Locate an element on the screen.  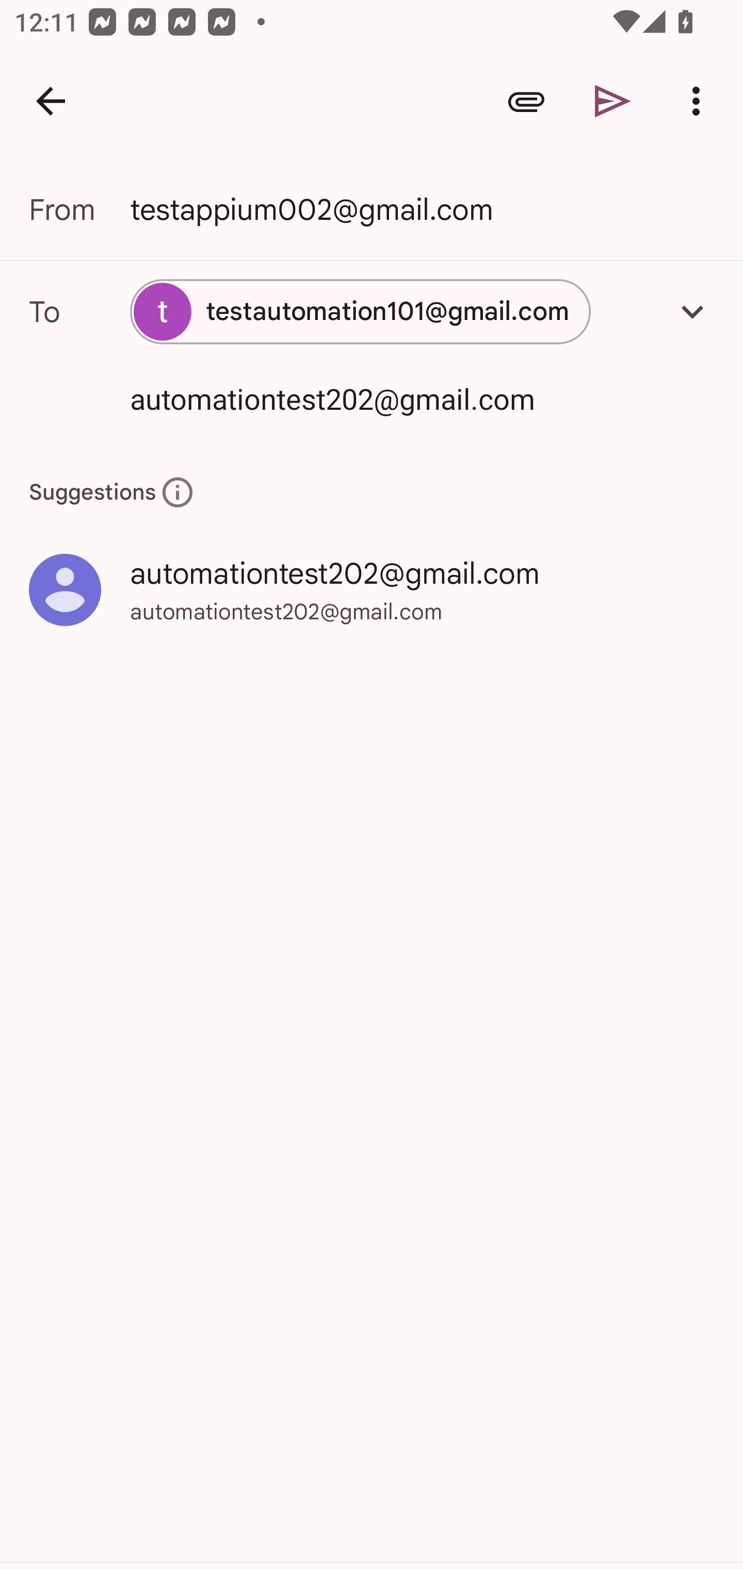
automationtest202@gmail.com is located at coordinates (393, 398).